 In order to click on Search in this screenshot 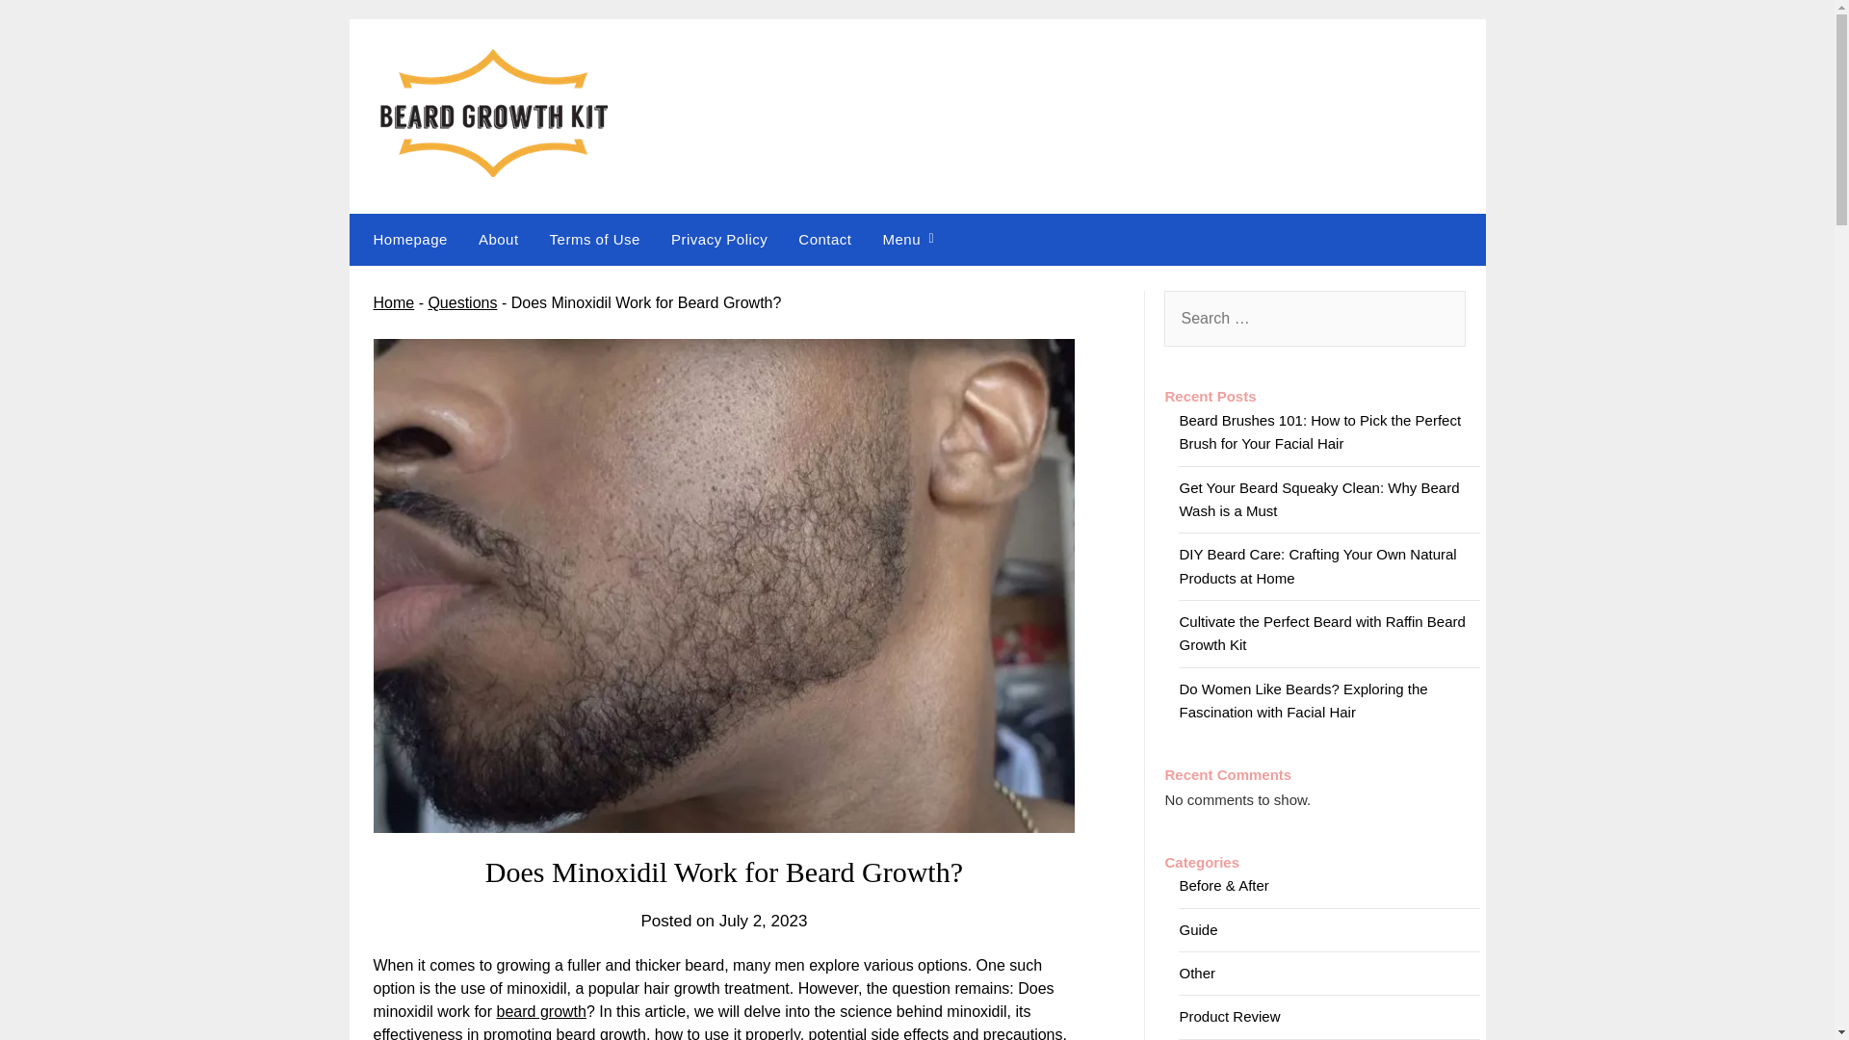, I will do `click(48, 28)`.